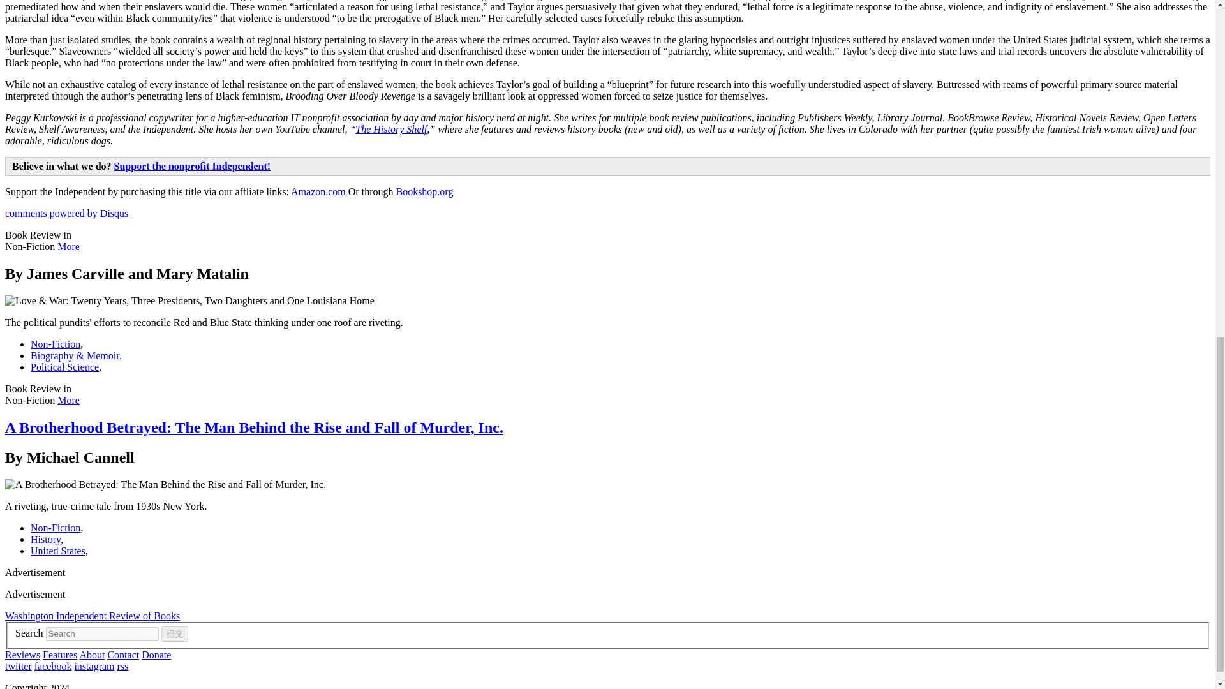  Describe the element at coordinates (424, 191) in the screenshot. I see `Bookshop.org` at that location.